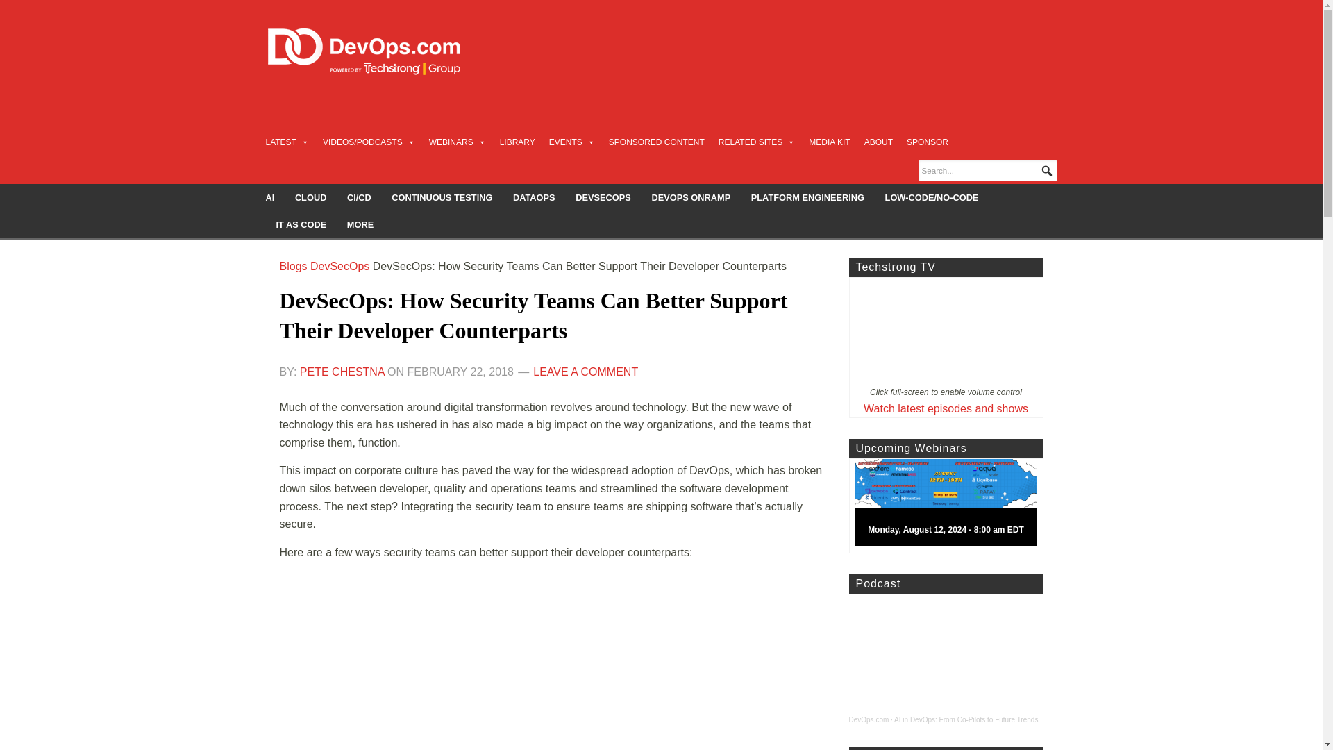  Describe the element at coordinates (951, 506) in the screenshot. I see `Monday, August 12, 2024 - 8:00 am EDT` at that location.